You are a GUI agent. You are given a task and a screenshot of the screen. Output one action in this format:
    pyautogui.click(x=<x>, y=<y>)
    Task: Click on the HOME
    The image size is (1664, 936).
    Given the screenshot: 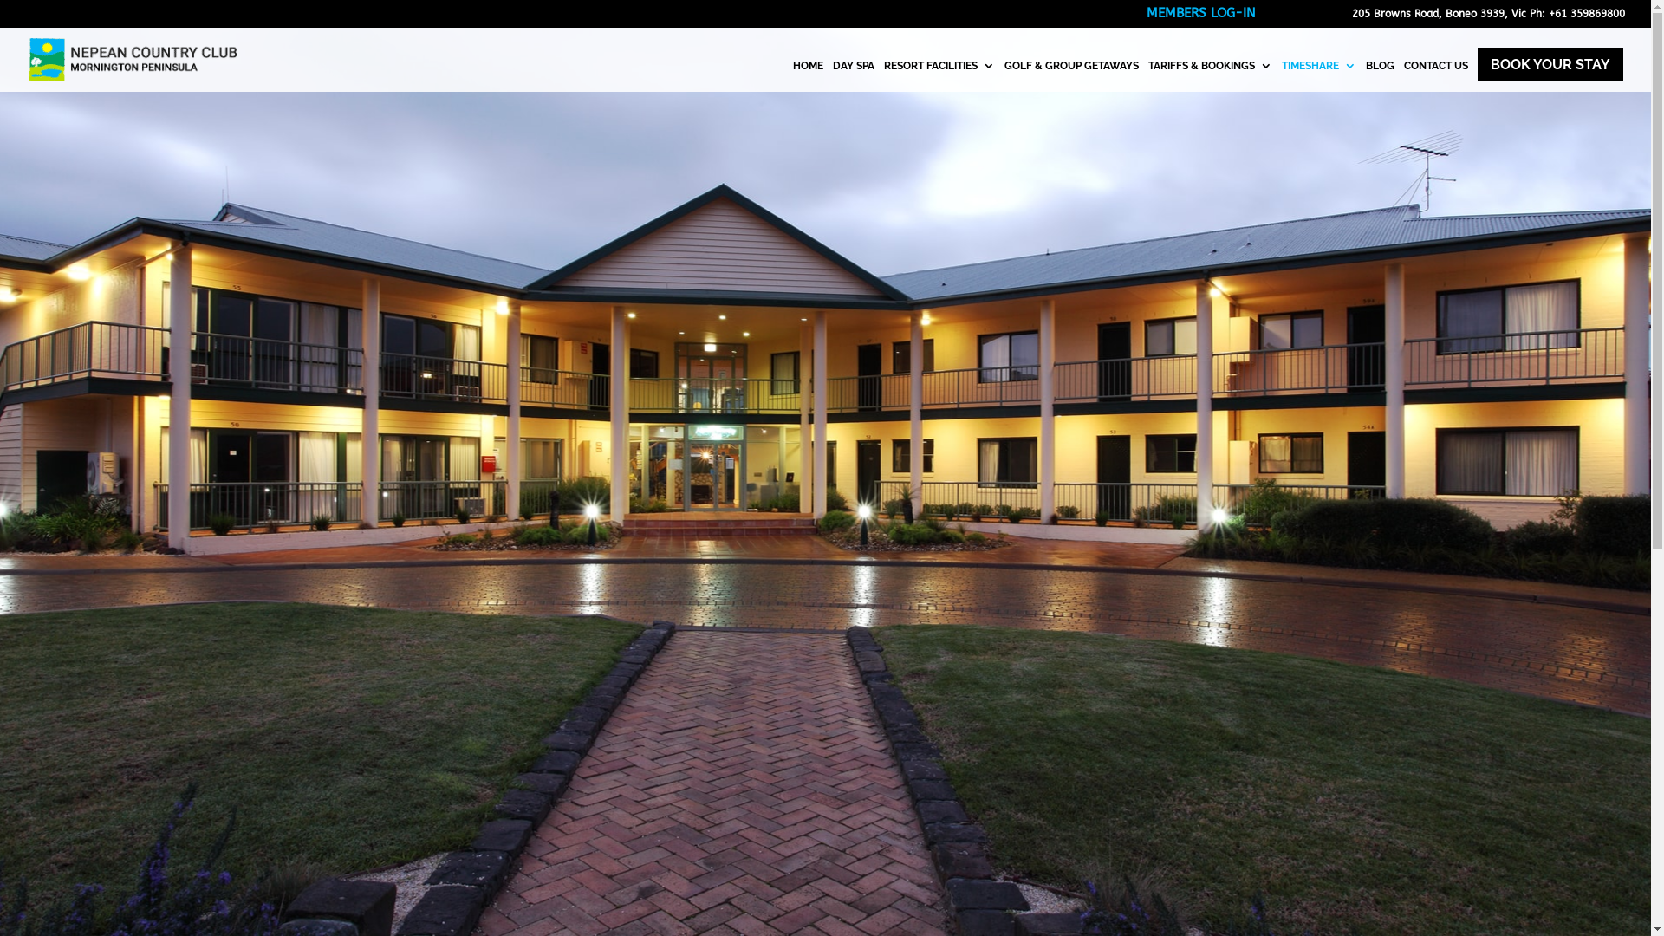 What is the action you would take?
    pyautogui.click(x=808, y=76)
    